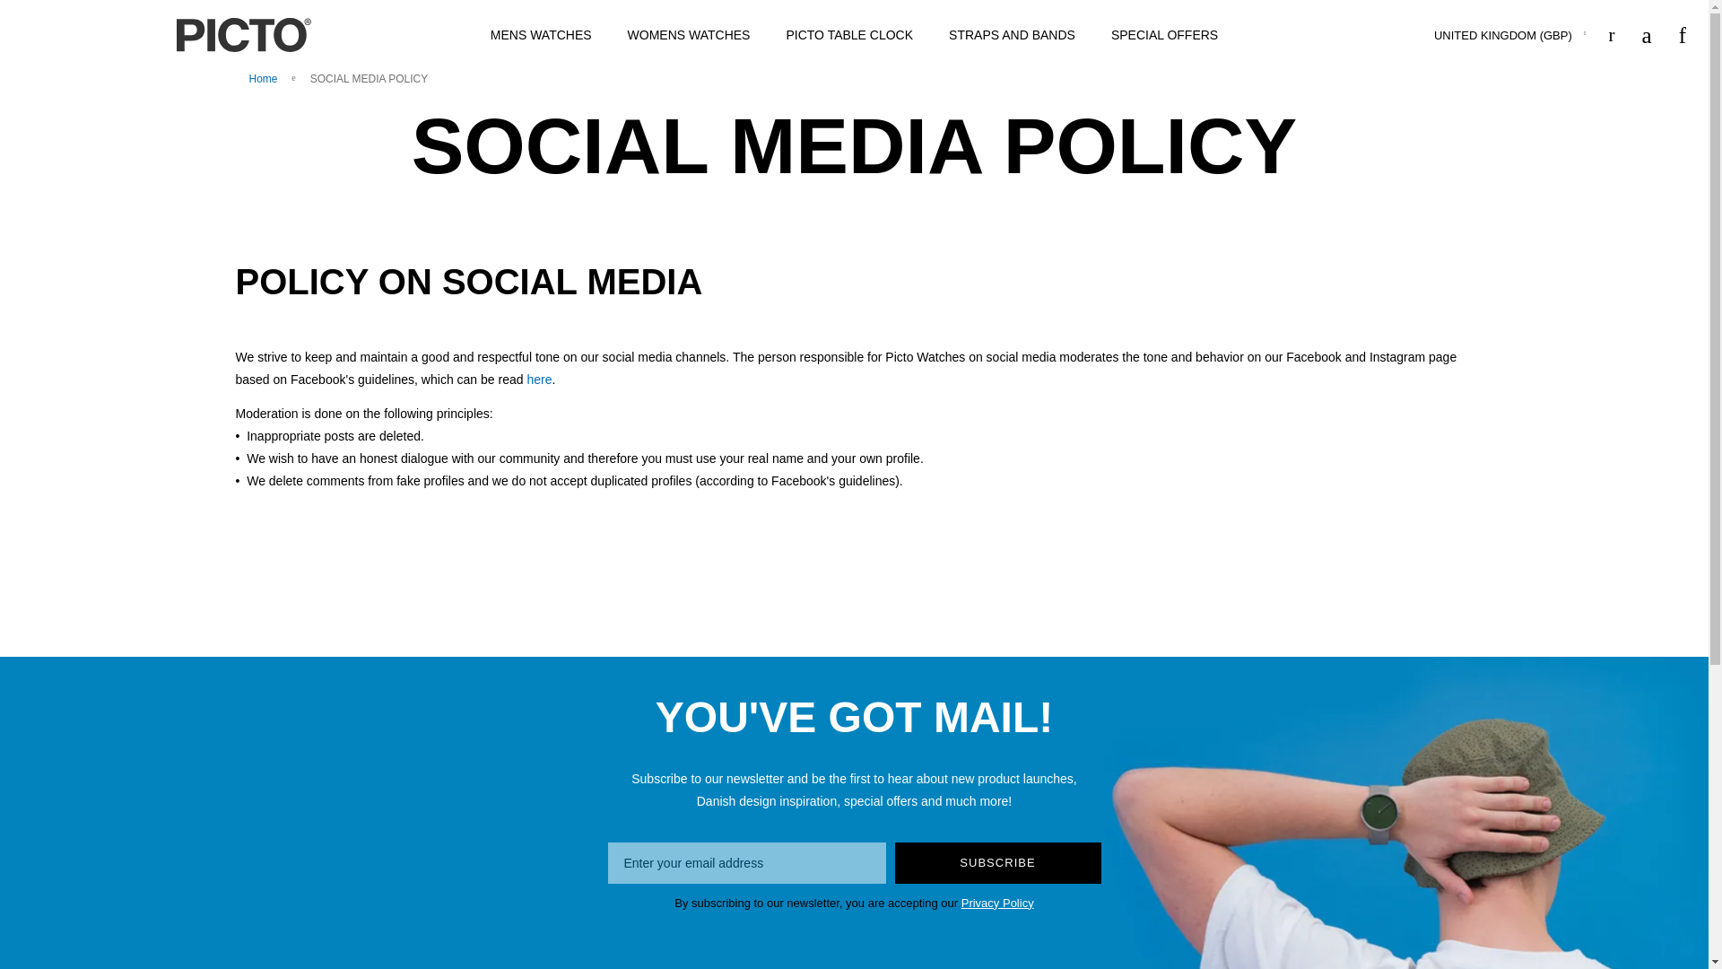 The image size is (1722, 969). I want to click on Privacy Policy, so click(997, 903).